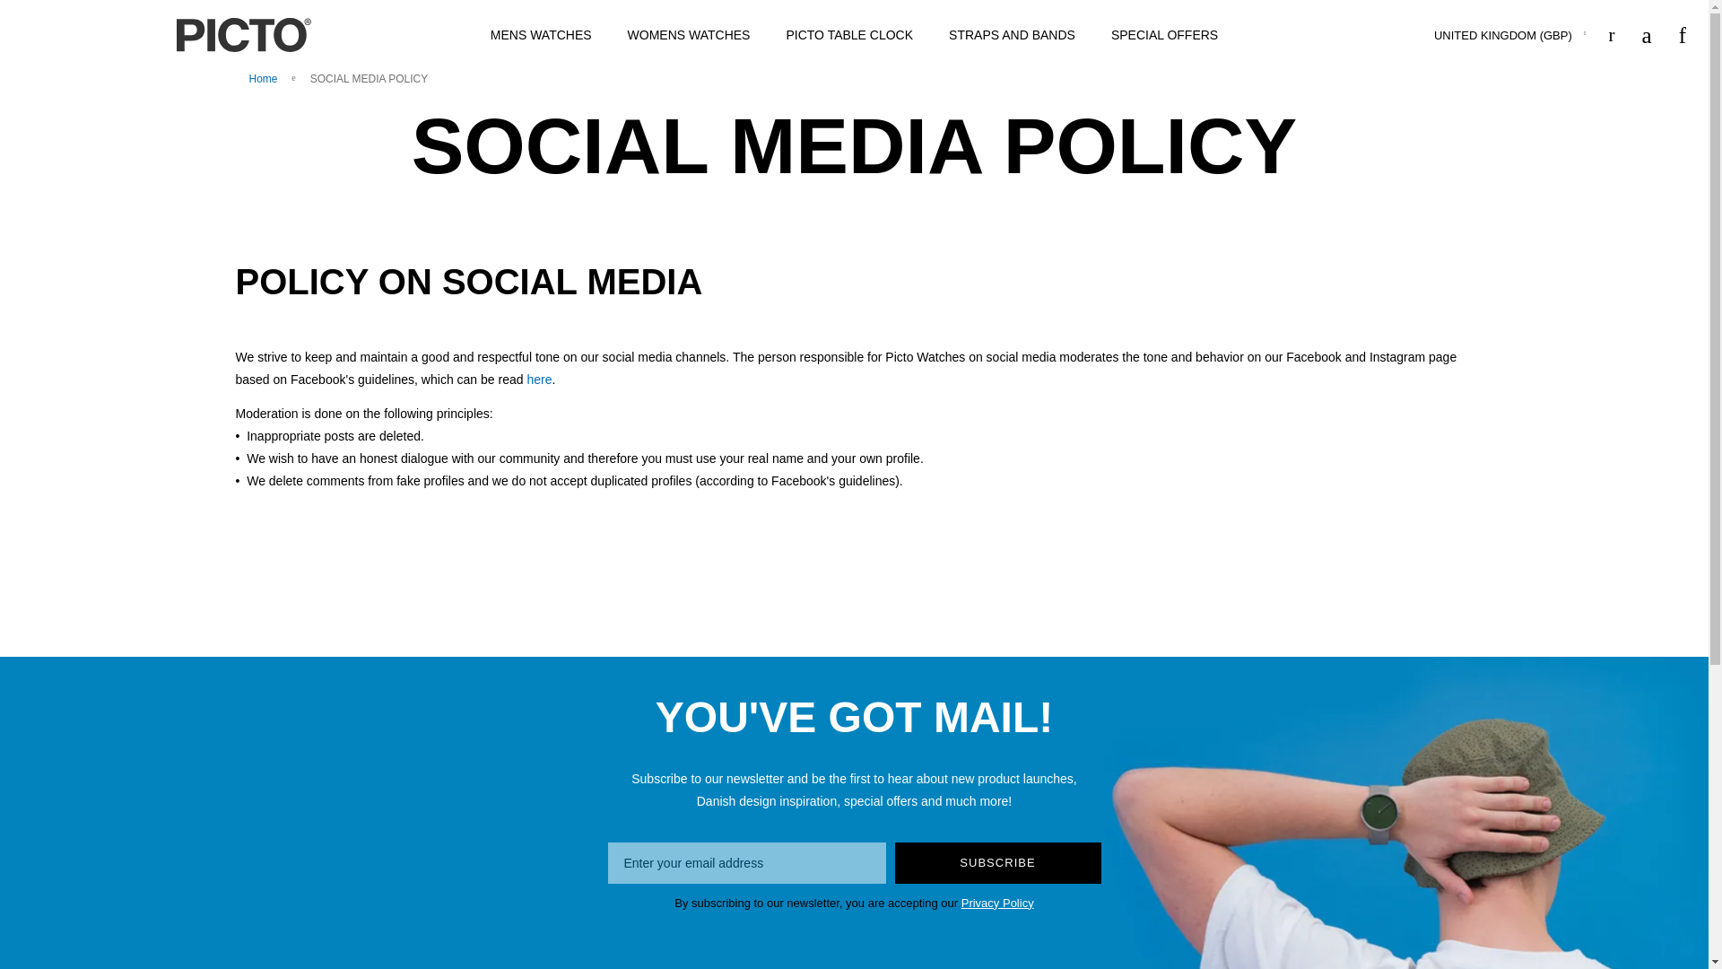 The image size is (1722, 969). I want to click on Privacy Policy, so click(997, 903).